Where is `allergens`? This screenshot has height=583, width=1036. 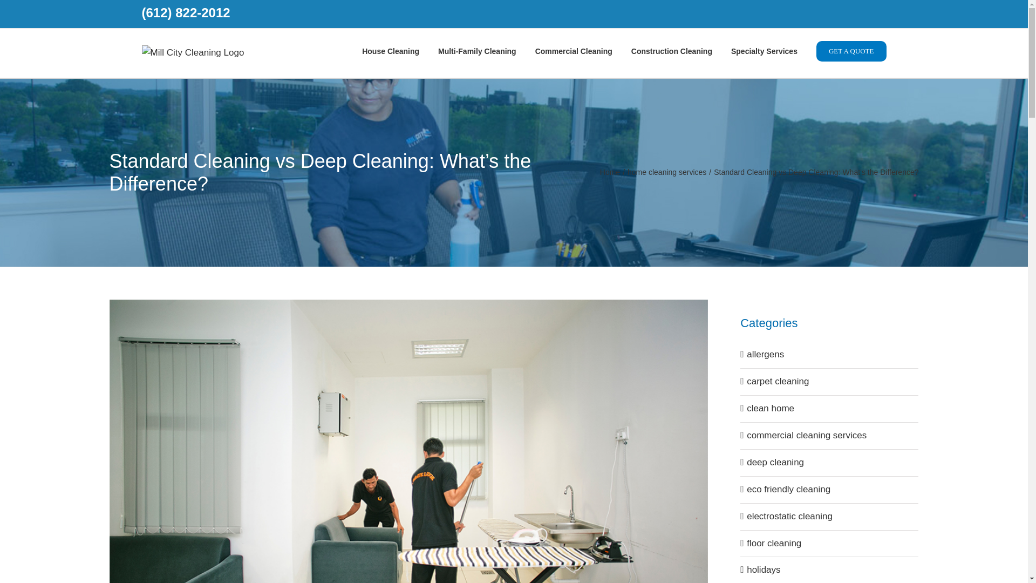 allergens is located at coordinates (830, 354).